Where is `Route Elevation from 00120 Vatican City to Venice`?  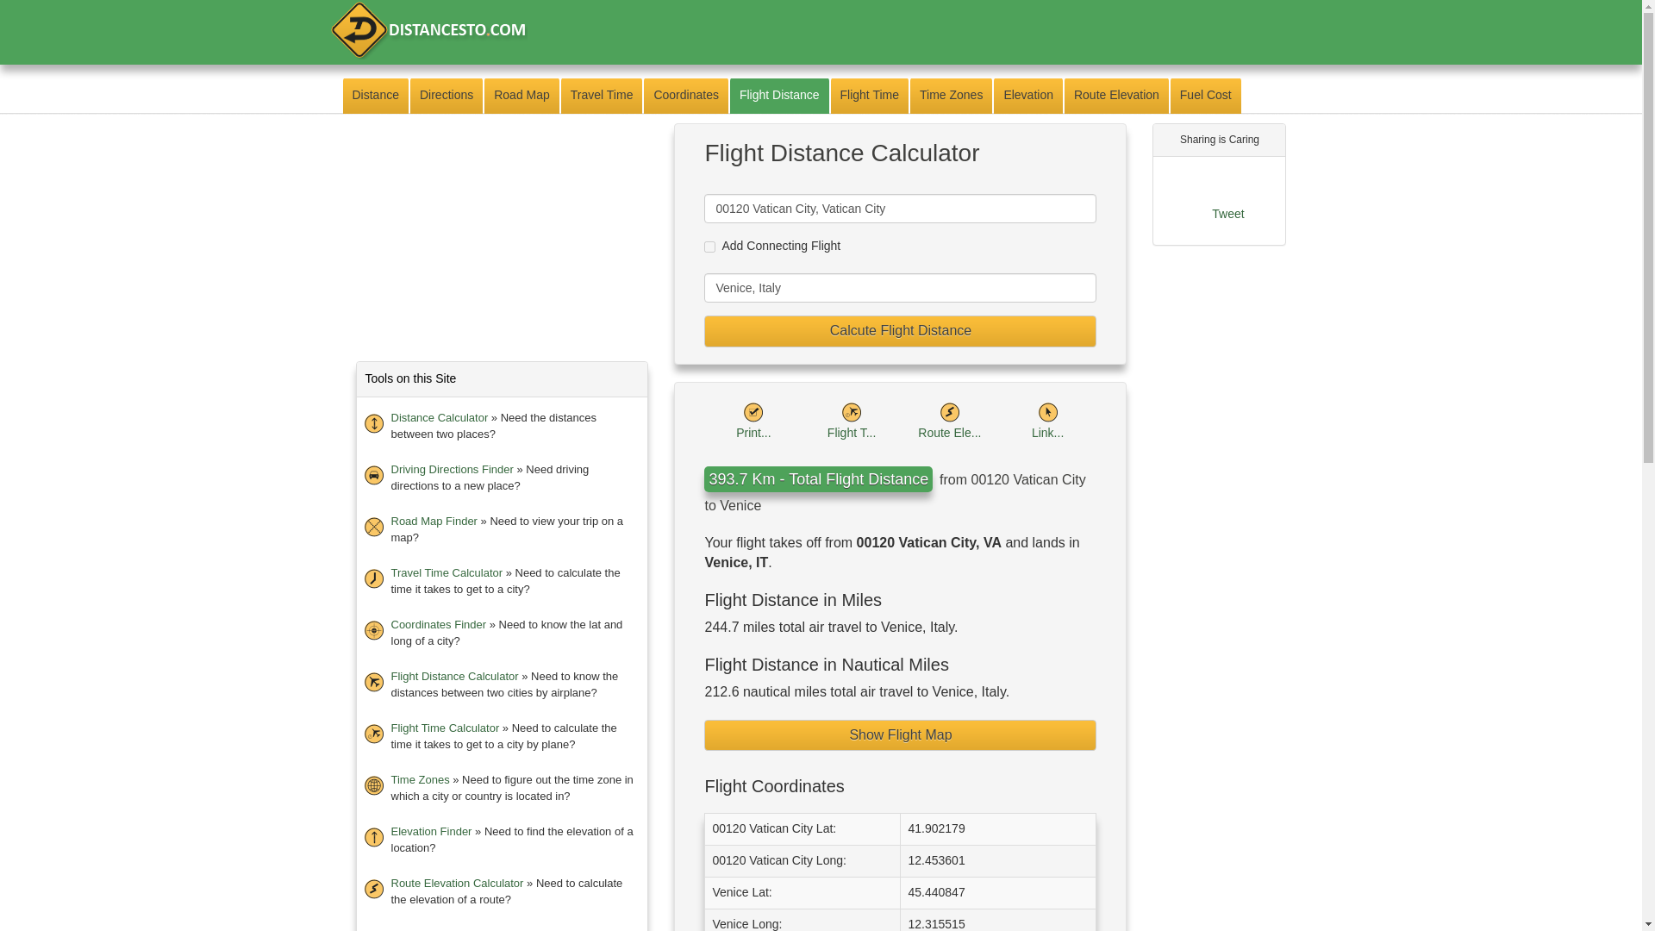
Route Elevation from 00120 Vatican City to Venice is located at coordinates (950, 421).